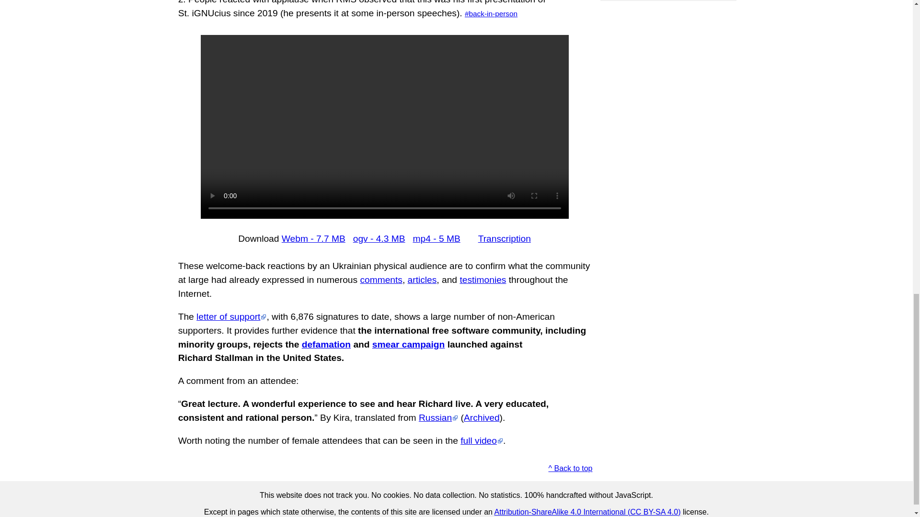 The height and width of the screenshot is (517, 920). Describe the element at coordinates (379, 238) in the screenshot. I see `ogv - 4.3 MB` at that location.